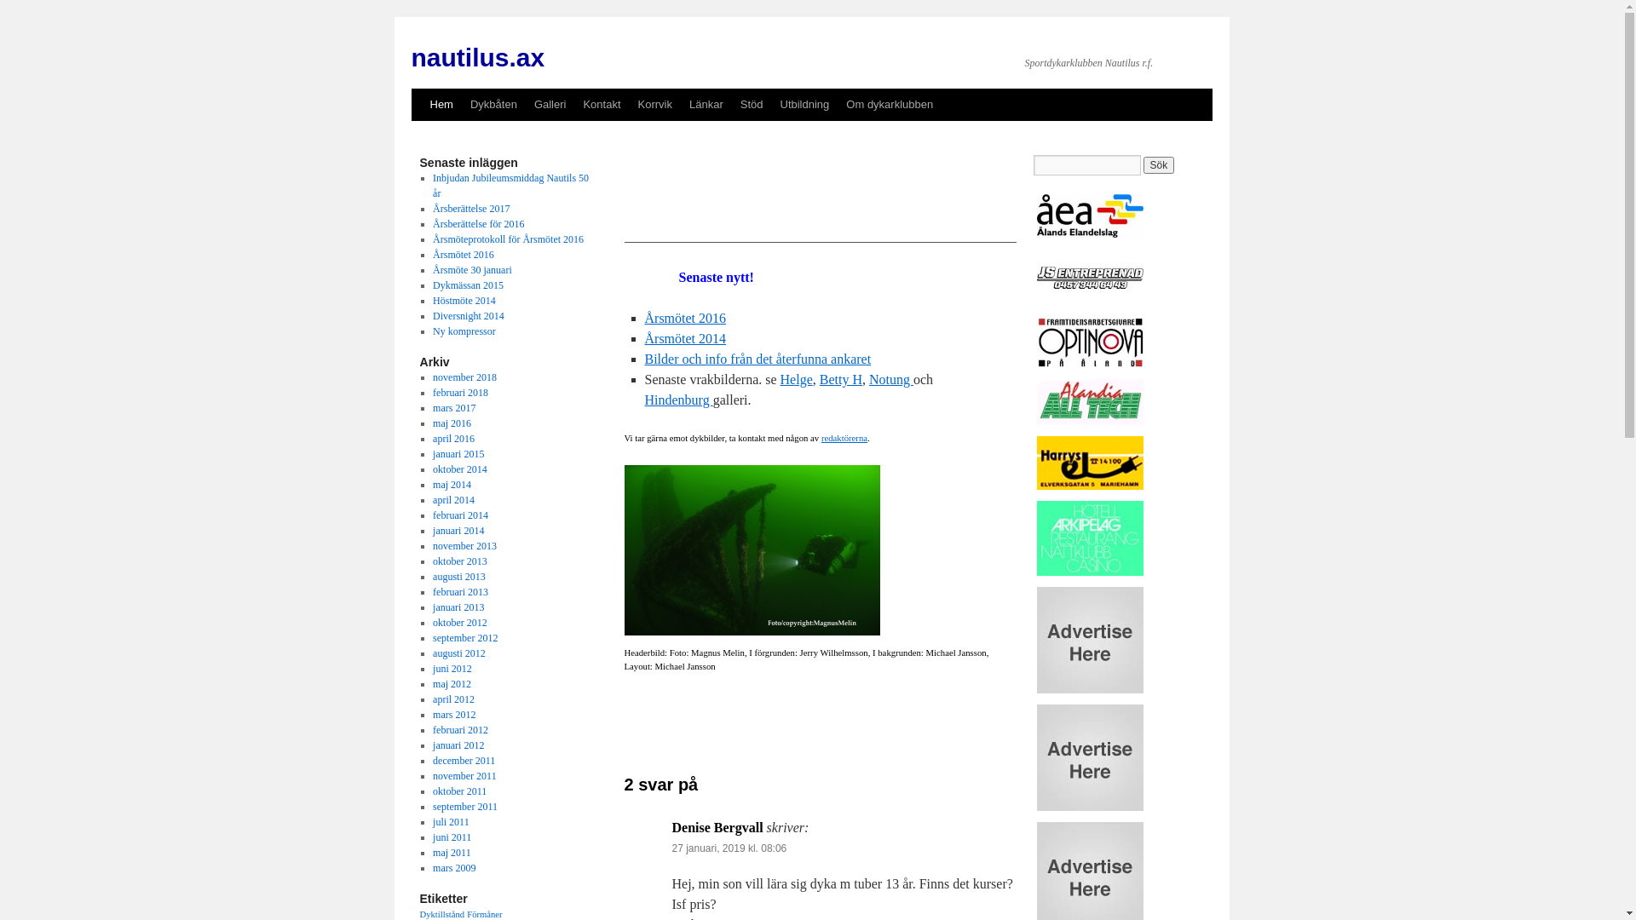 The height and width of the screenshot is (920, 1636). Describe the element at coordinates (752, 550) in the screenshot. I see `Plus` at that location.